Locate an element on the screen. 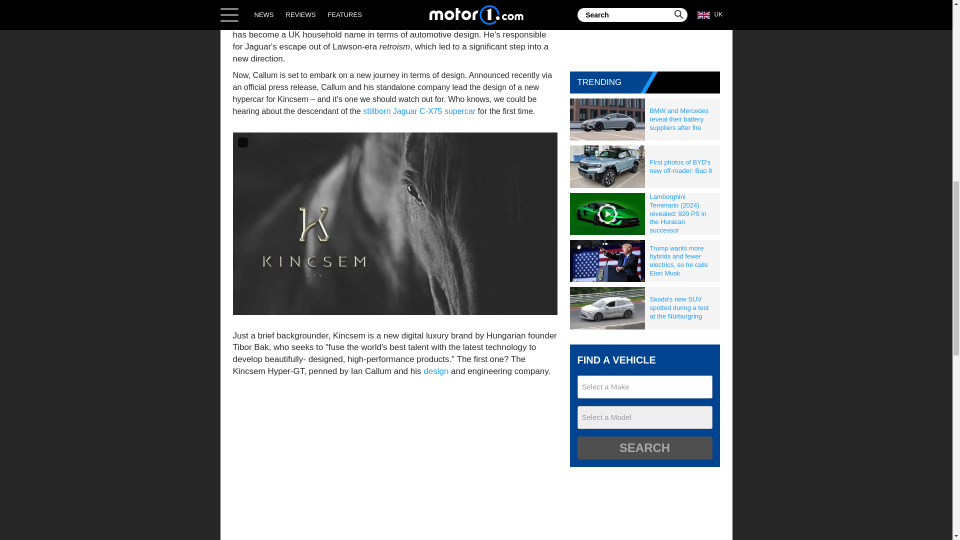 The width and height of the screenshot is (960, 540). Search is located at coordinates (644, 448).